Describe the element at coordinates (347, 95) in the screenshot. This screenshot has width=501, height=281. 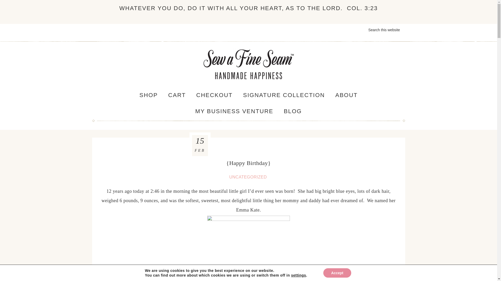
I see `About` at that location.